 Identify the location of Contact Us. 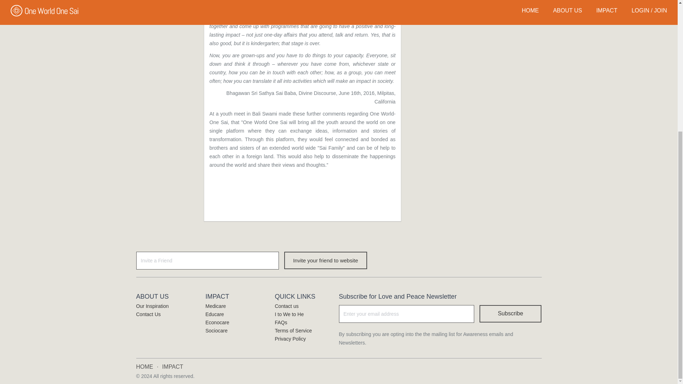
(148, 314).